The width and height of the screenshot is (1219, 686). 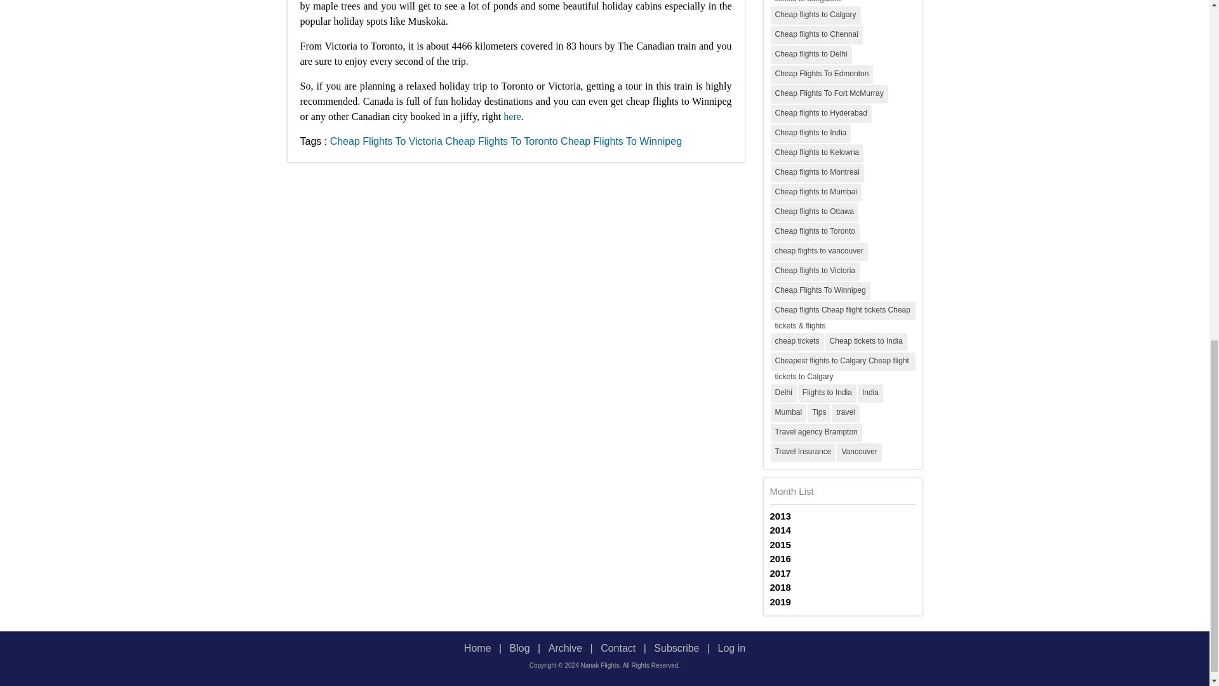 What do you see at coordinates (829, 94) in the screenshot?
I see `Cheap Flights To Fort McMurray` at bounding box center [829, 94].